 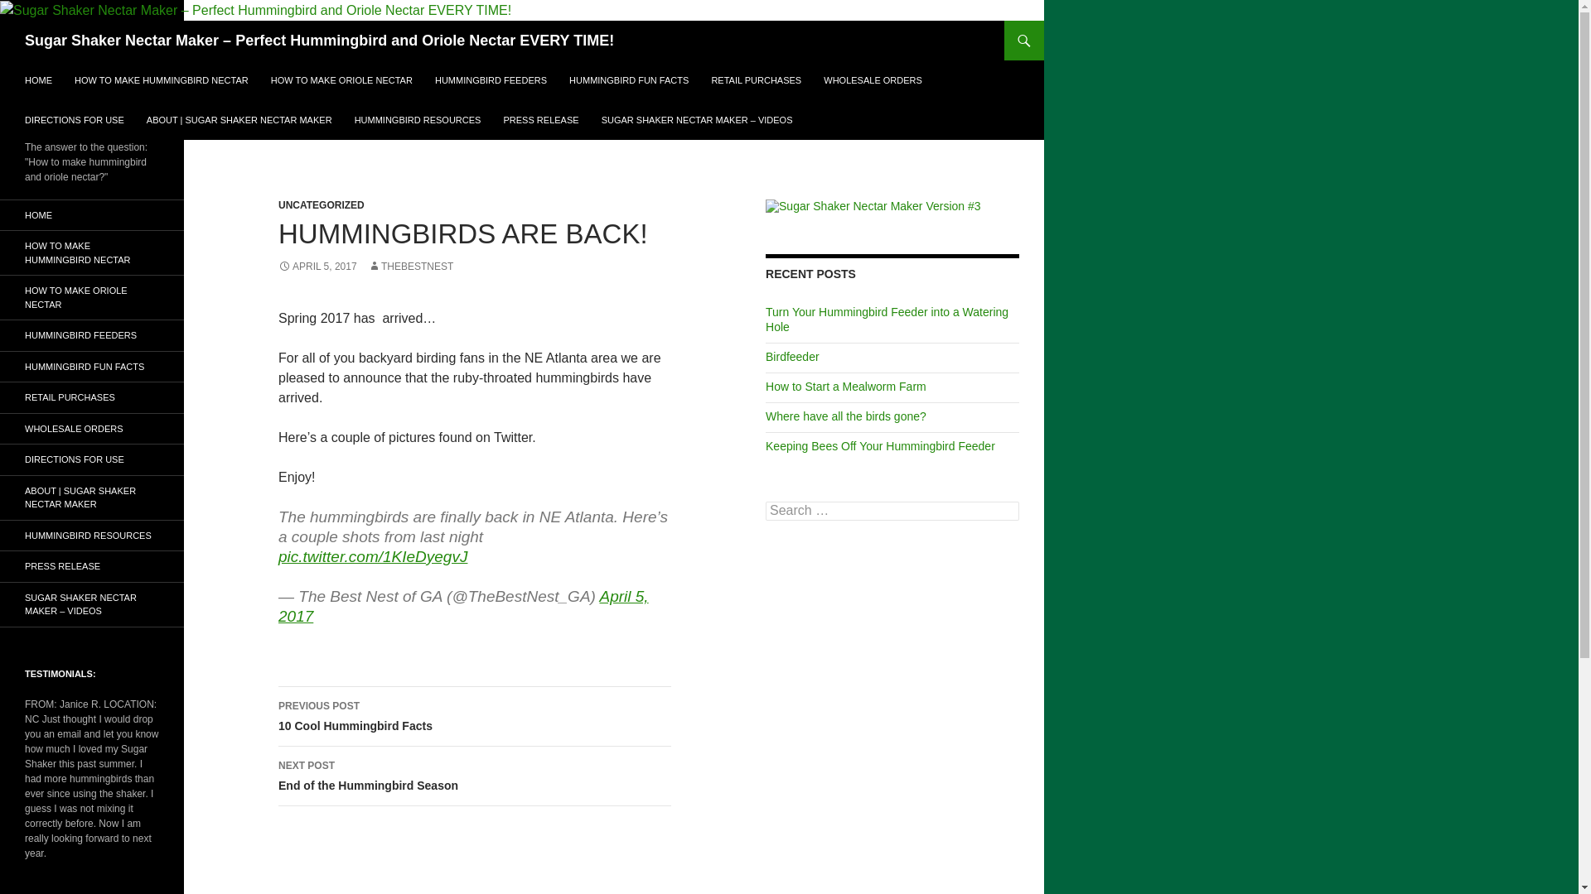 I want to click on HUMMINGBIRD FUN FACTS, so click(x=628, y=79).